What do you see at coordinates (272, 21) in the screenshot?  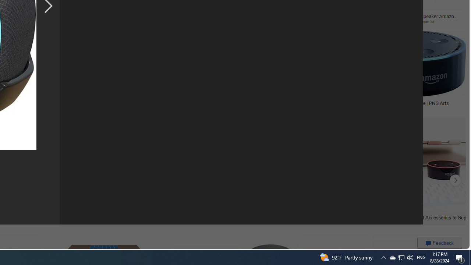 I see `winmaec.com` at bounding box center [272, 21].